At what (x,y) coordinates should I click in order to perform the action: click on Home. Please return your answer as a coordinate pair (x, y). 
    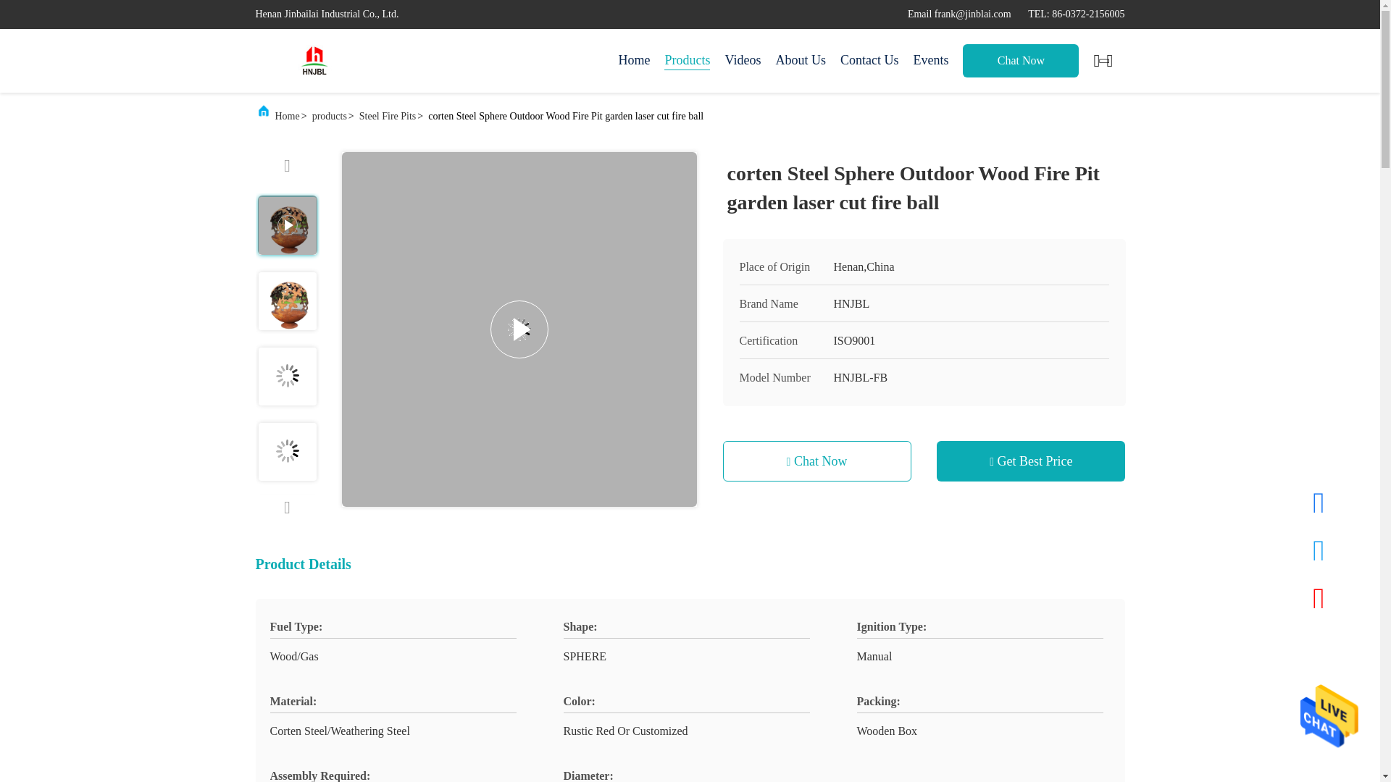
    Looking at the image, I should click on (313, 61).